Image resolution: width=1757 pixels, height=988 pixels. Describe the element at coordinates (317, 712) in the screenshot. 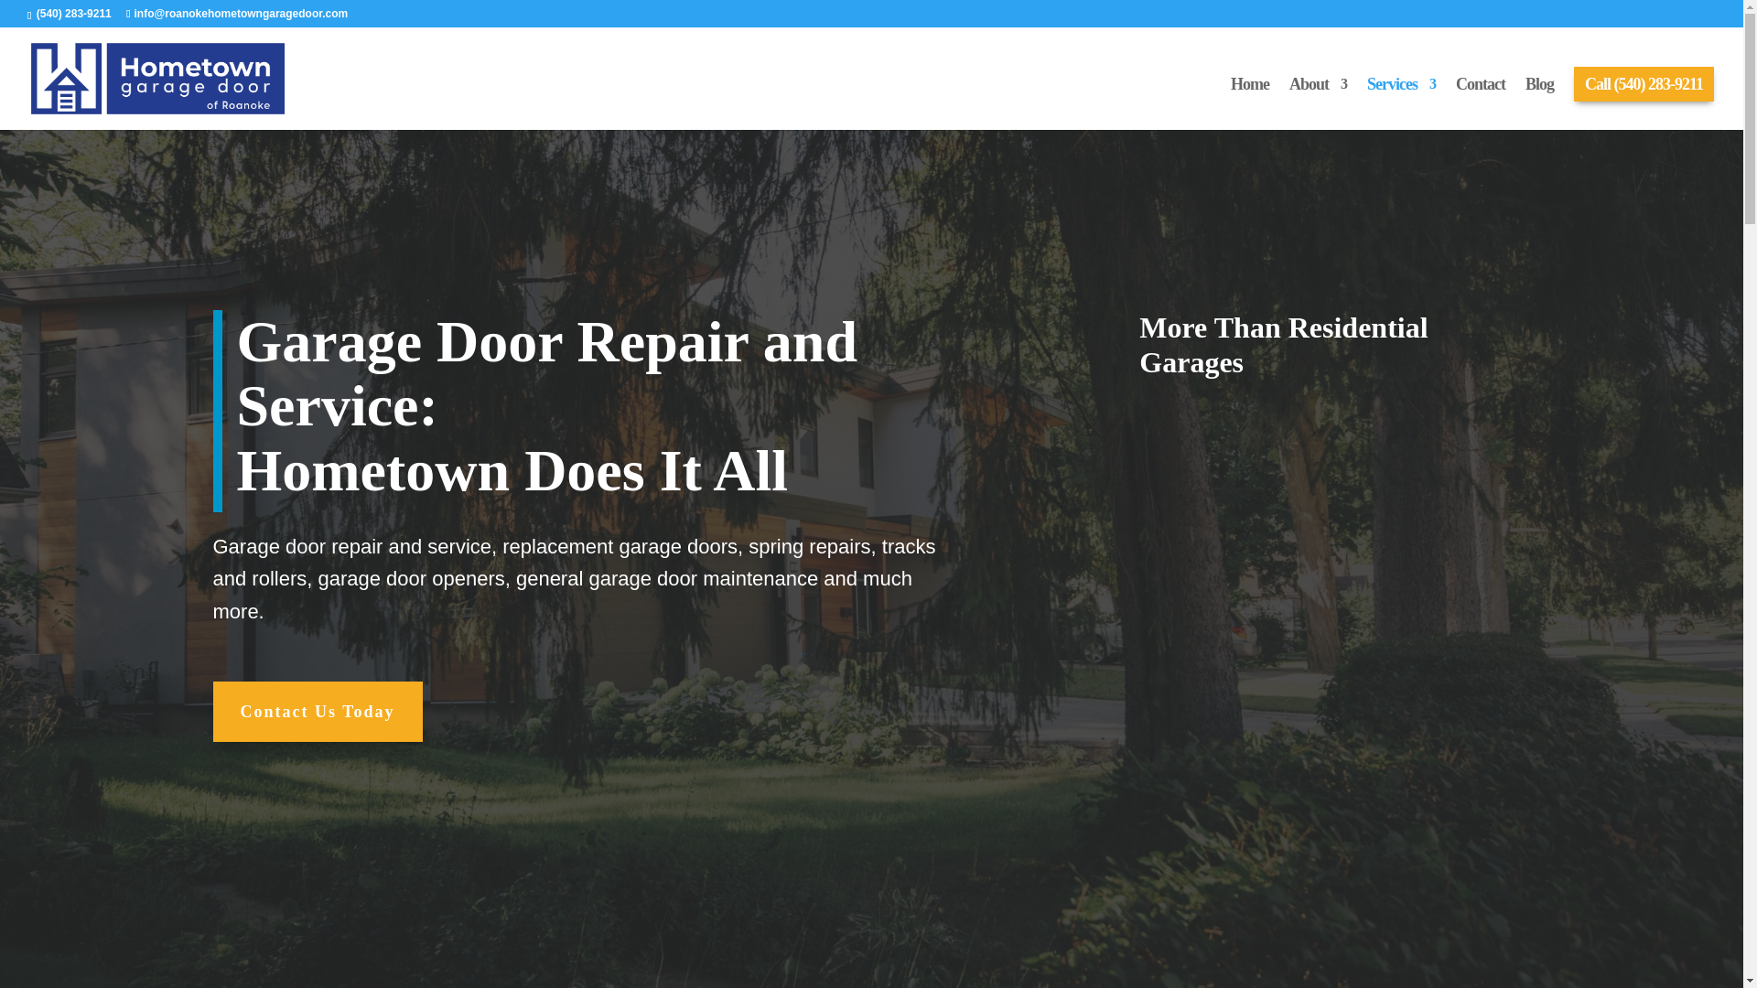

I see `Contact Us Today` at that location.